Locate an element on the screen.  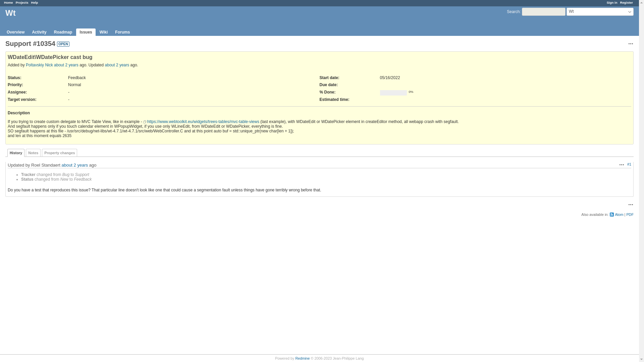
Projects is located at coordinates (22, 2).